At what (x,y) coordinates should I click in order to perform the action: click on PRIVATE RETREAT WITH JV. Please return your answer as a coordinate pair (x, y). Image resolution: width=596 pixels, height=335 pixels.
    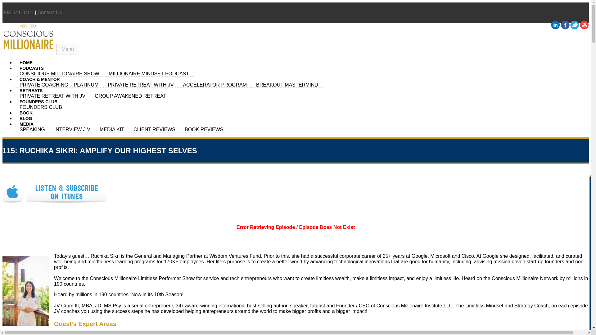
    Looking at the image, I should click on (141, 85).